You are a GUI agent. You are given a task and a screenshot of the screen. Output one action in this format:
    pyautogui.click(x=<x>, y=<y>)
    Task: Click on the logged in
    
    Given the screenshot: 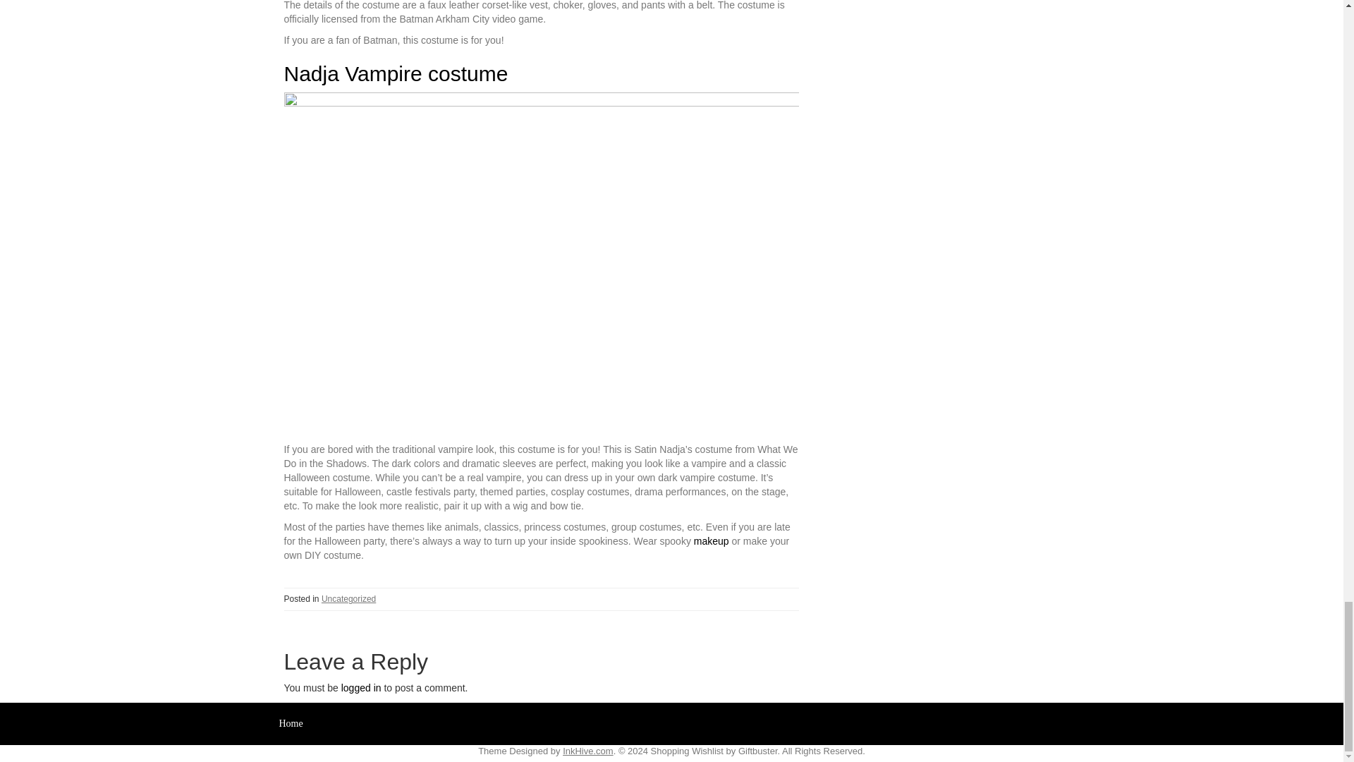 What is the action you would take?
    pyautogui.click(x=361, y=687)
    